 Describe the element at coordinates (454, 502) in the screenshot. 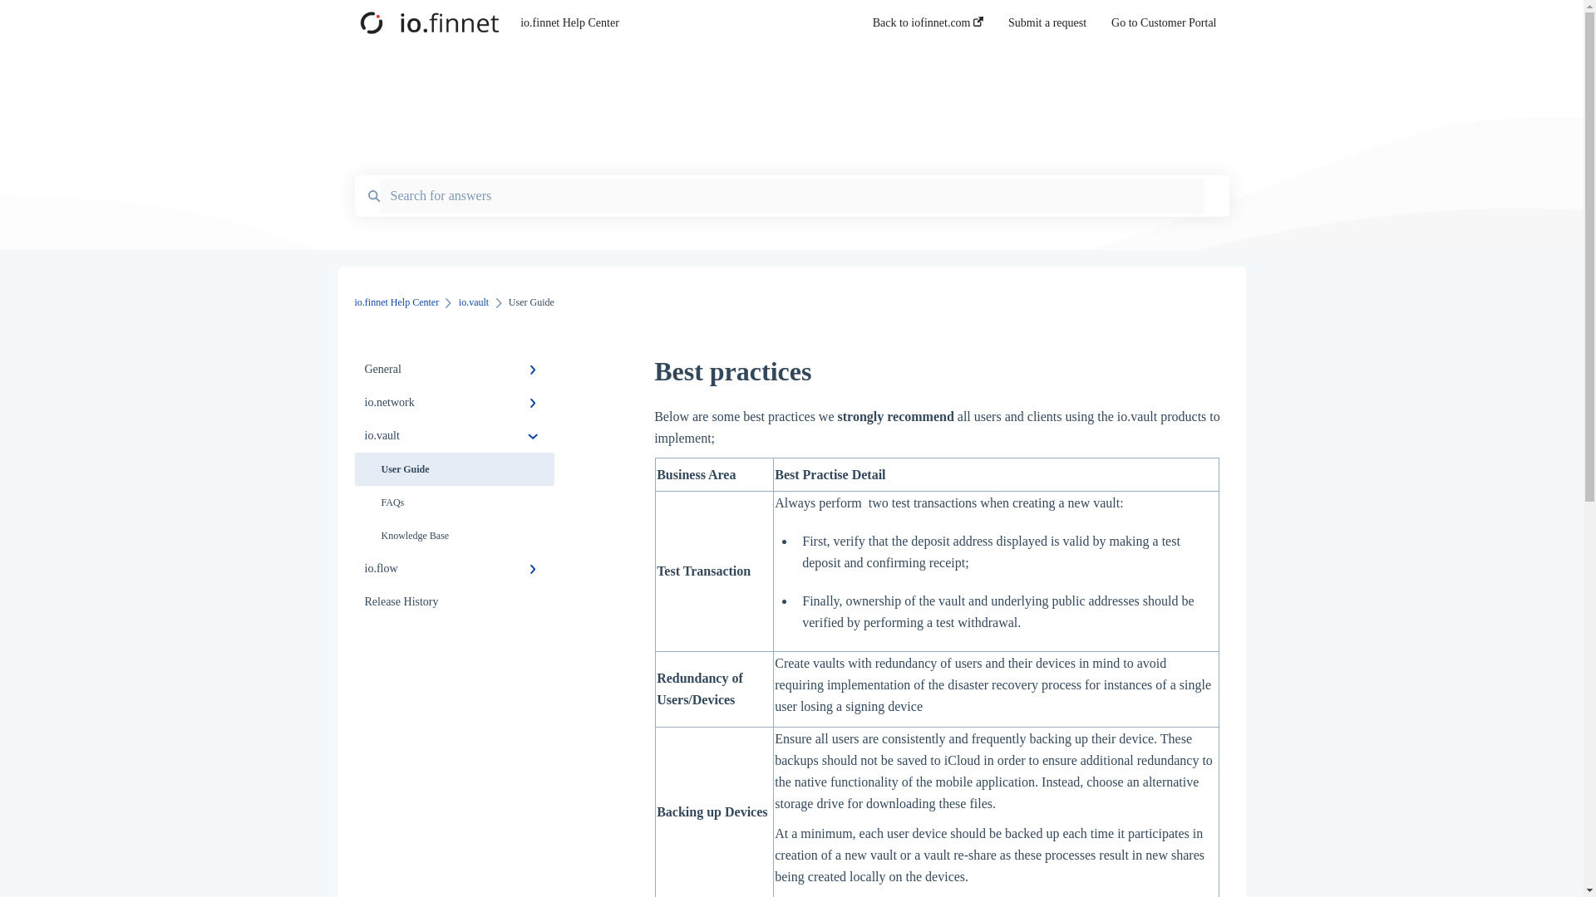

I see `FAQs` at that location.